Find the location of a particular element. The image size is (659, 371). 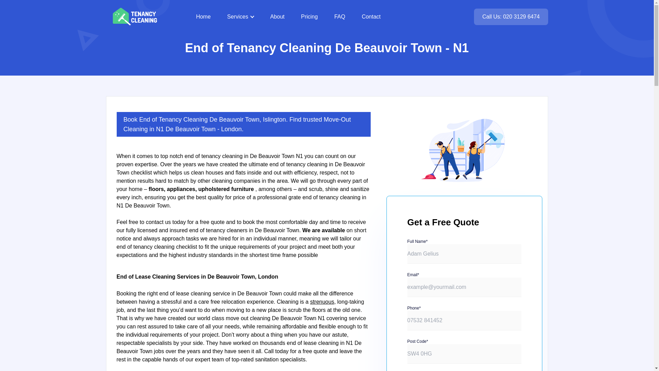

Contact is located at coordinates (371, 16).